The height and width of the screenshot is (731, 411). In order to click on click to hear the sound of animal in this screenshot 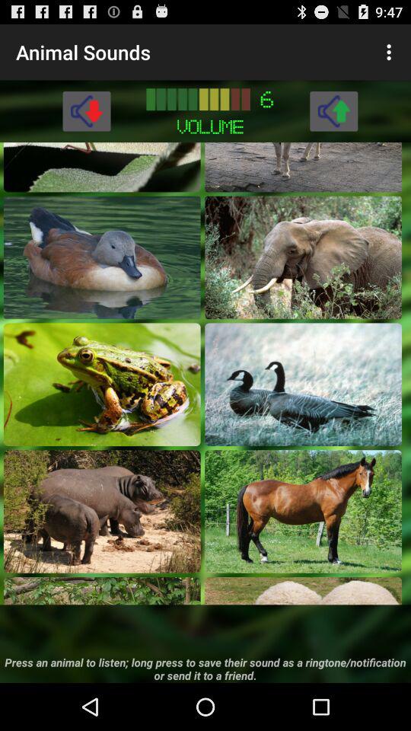, I will do `click(303, 167)`.